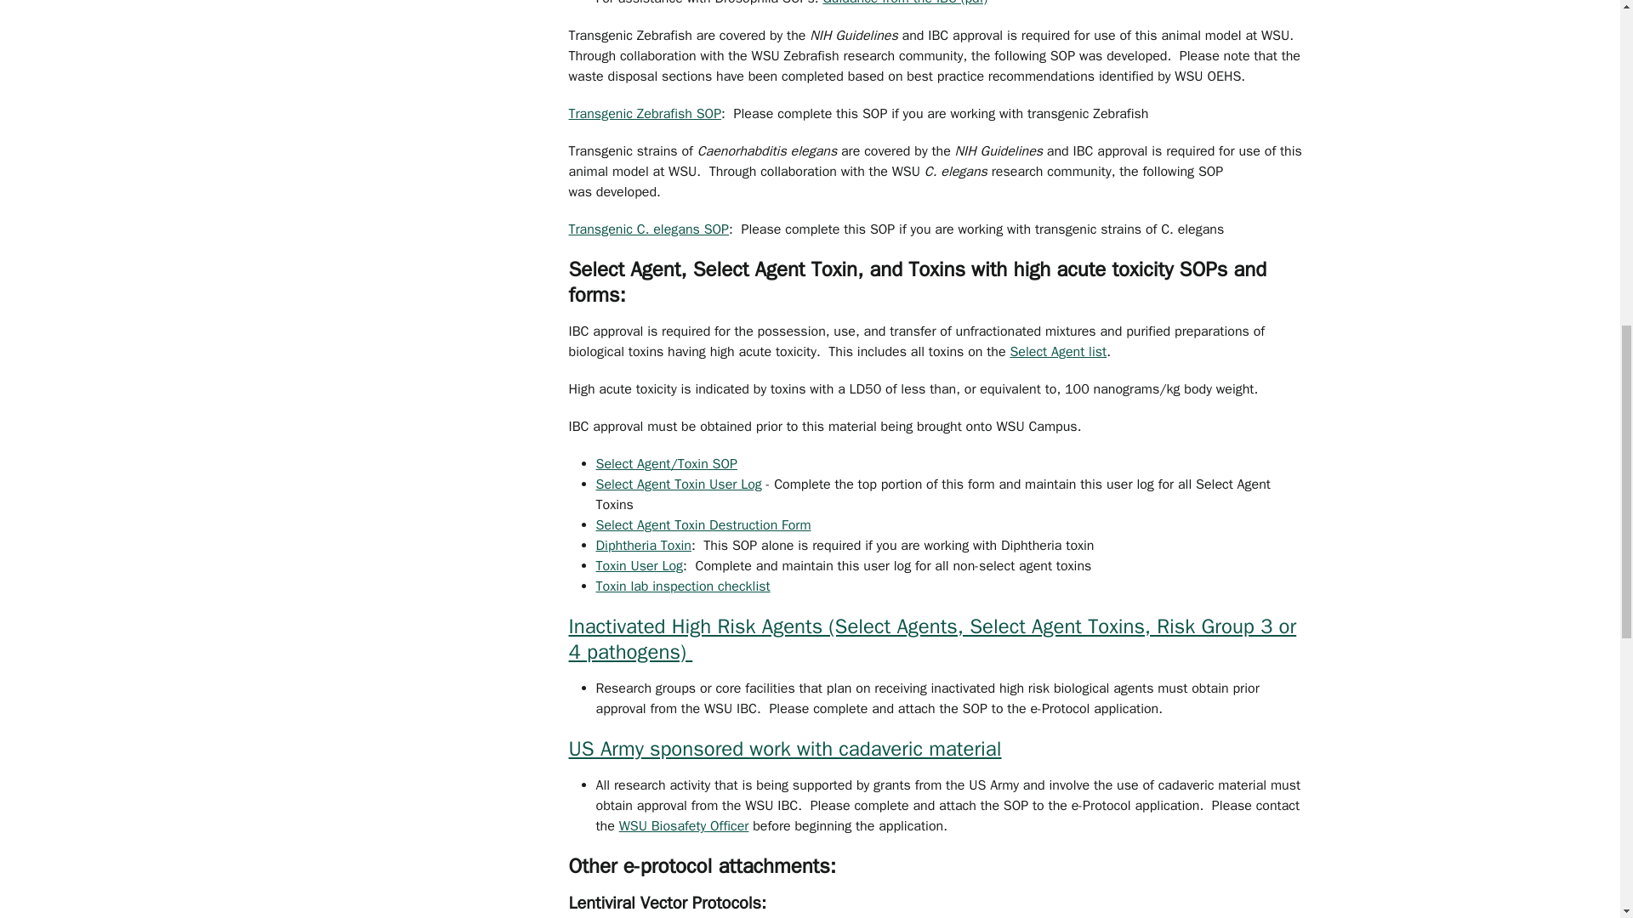  What do you see at coordinates (678, 484) in the screenshot?
I see `Select Agent Toxin User Log` at bounding box center [678, 484].